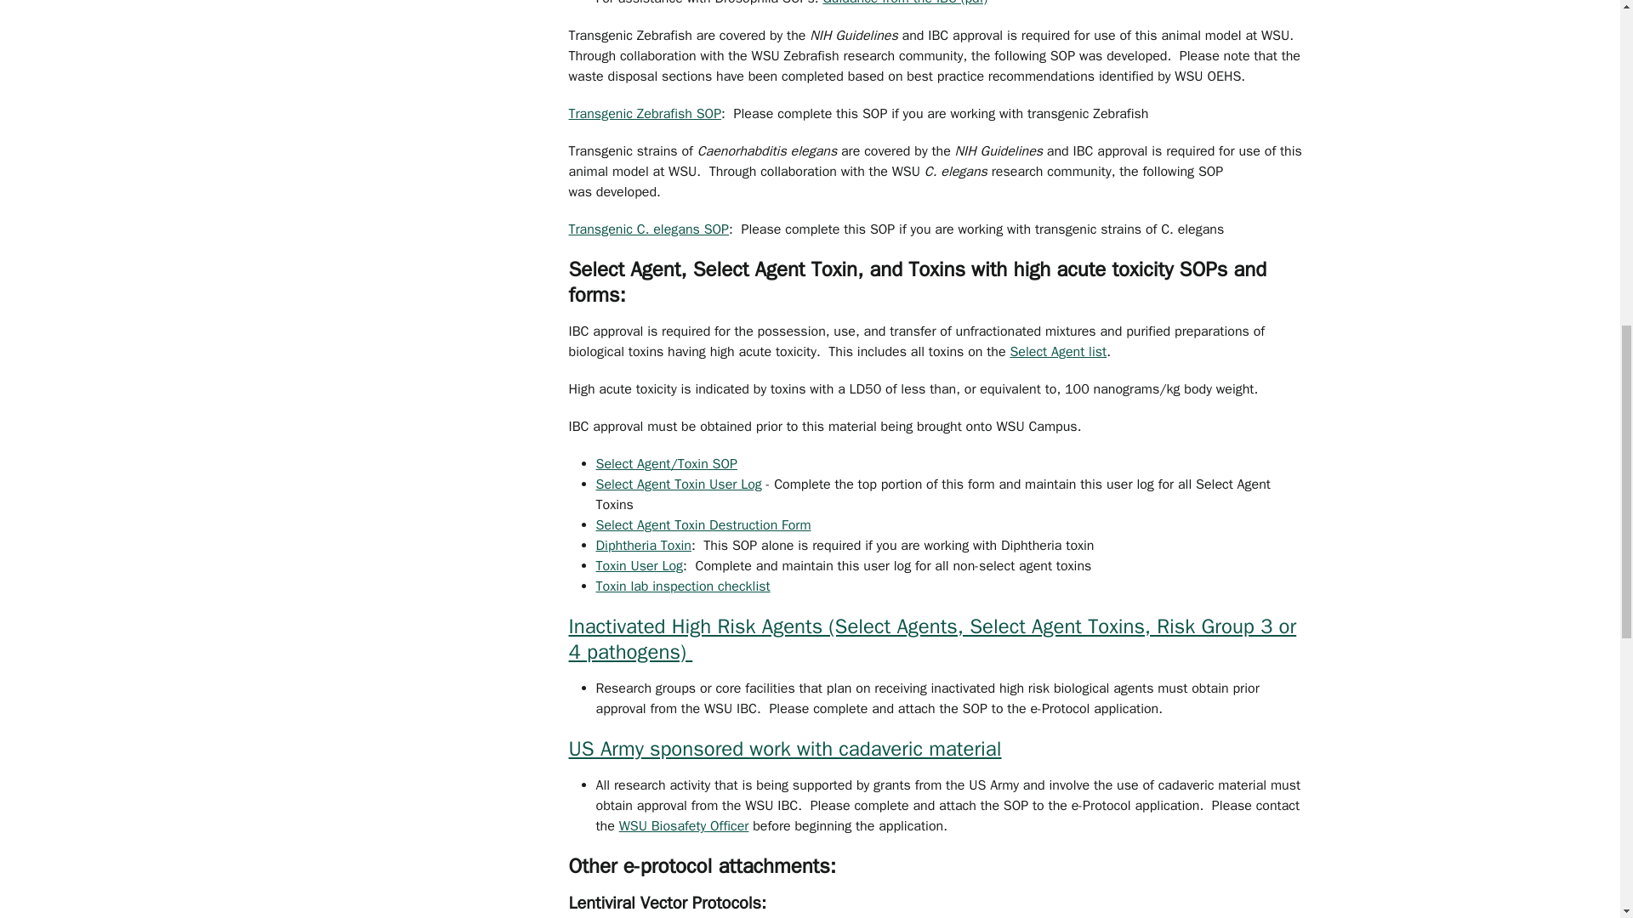  What do you see at coordinates (678, 484) in the screenshot?
I see `Select Agent Toxin User Log` at bounding box center [678, 484].